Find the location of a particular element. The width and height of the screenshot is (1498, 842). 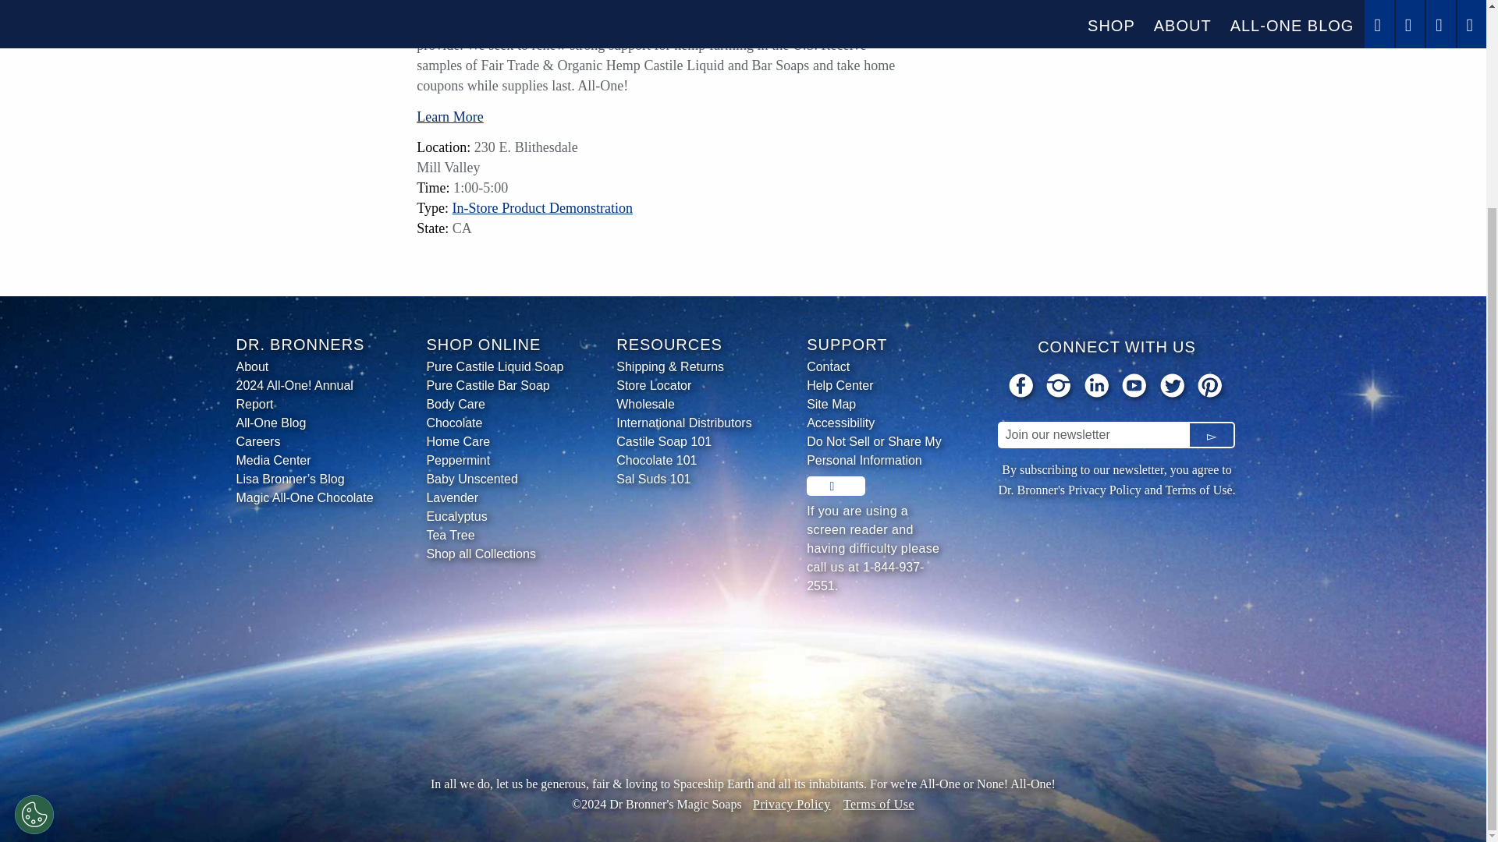

Body Care is located at coordinates (496, 404).